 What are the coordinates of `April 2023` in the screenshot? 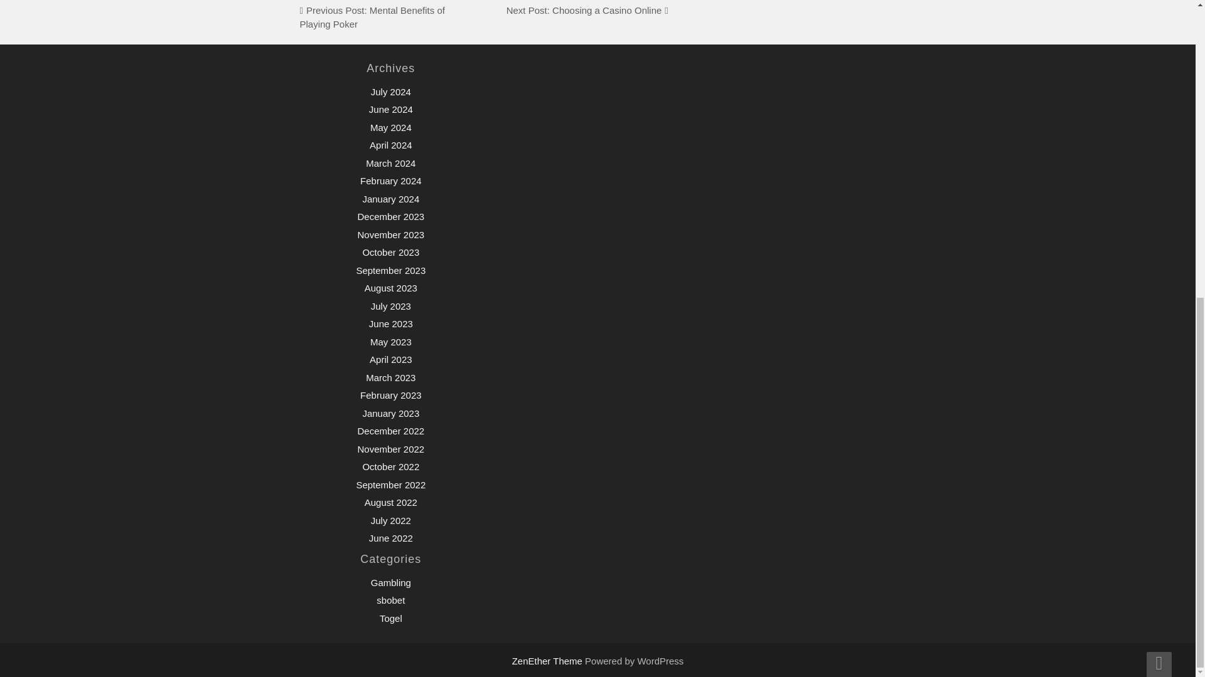 It's located at (390, 359).